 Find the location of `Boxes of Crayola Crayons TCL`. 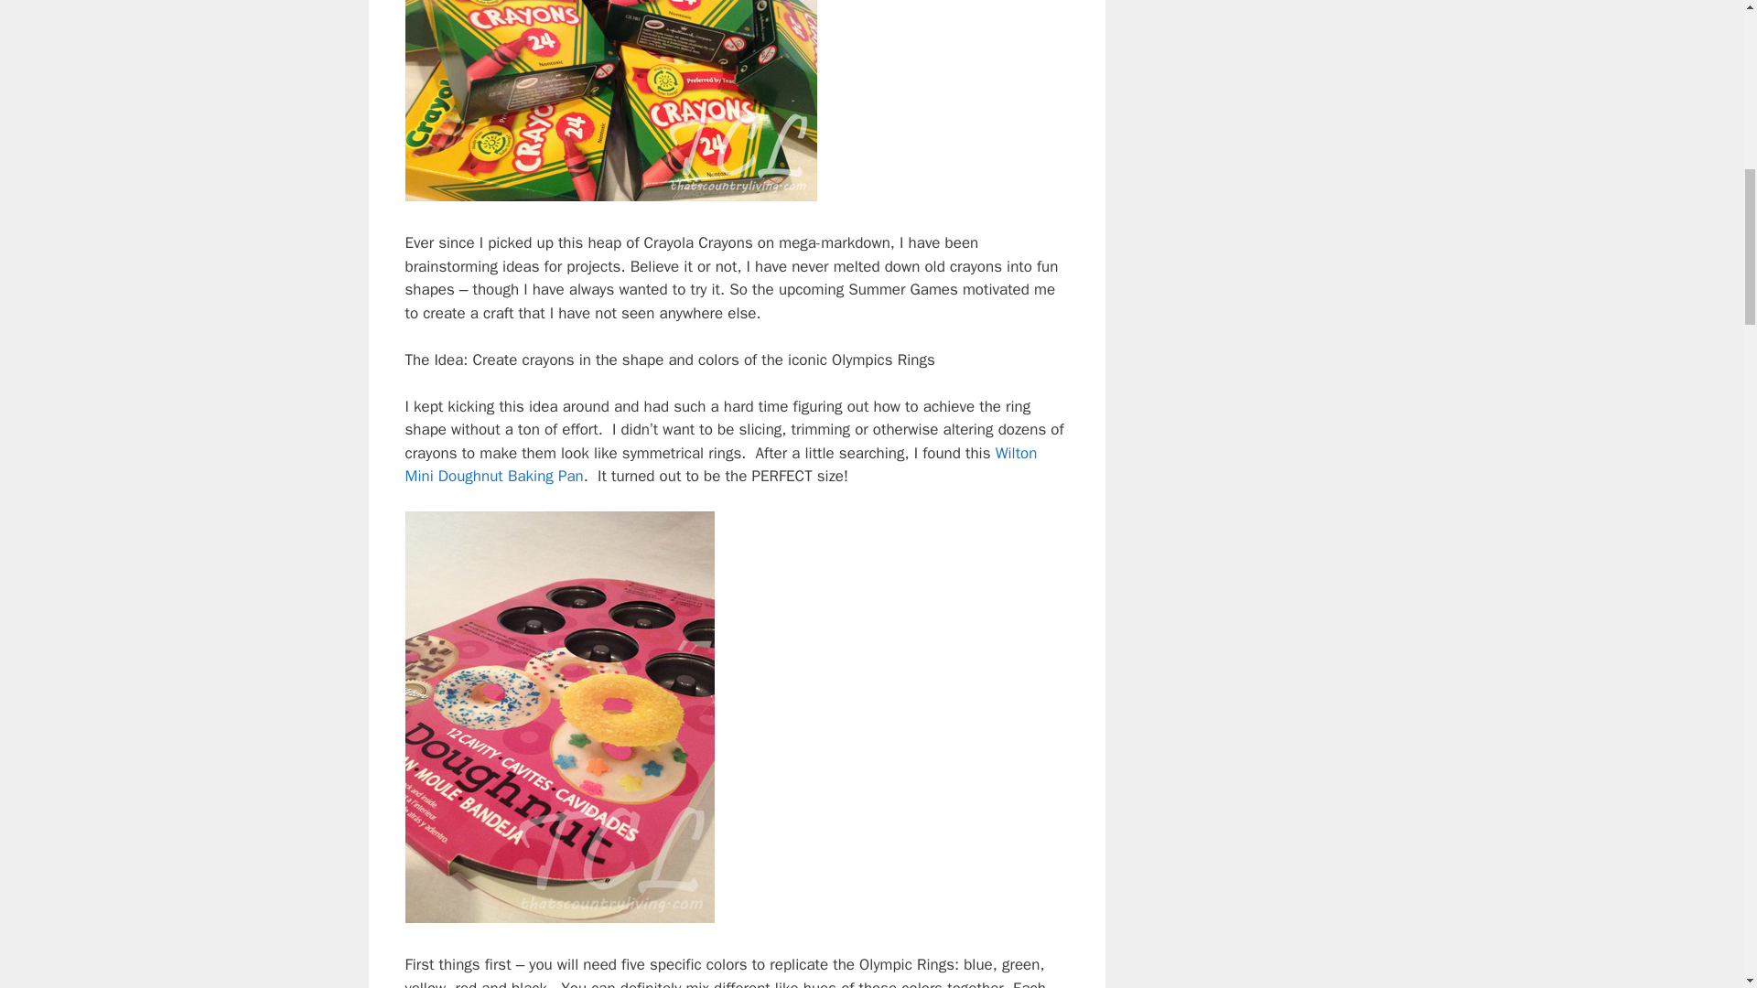

Boxes of Crayola Crayons TCL is located at coordinates (609, 101).